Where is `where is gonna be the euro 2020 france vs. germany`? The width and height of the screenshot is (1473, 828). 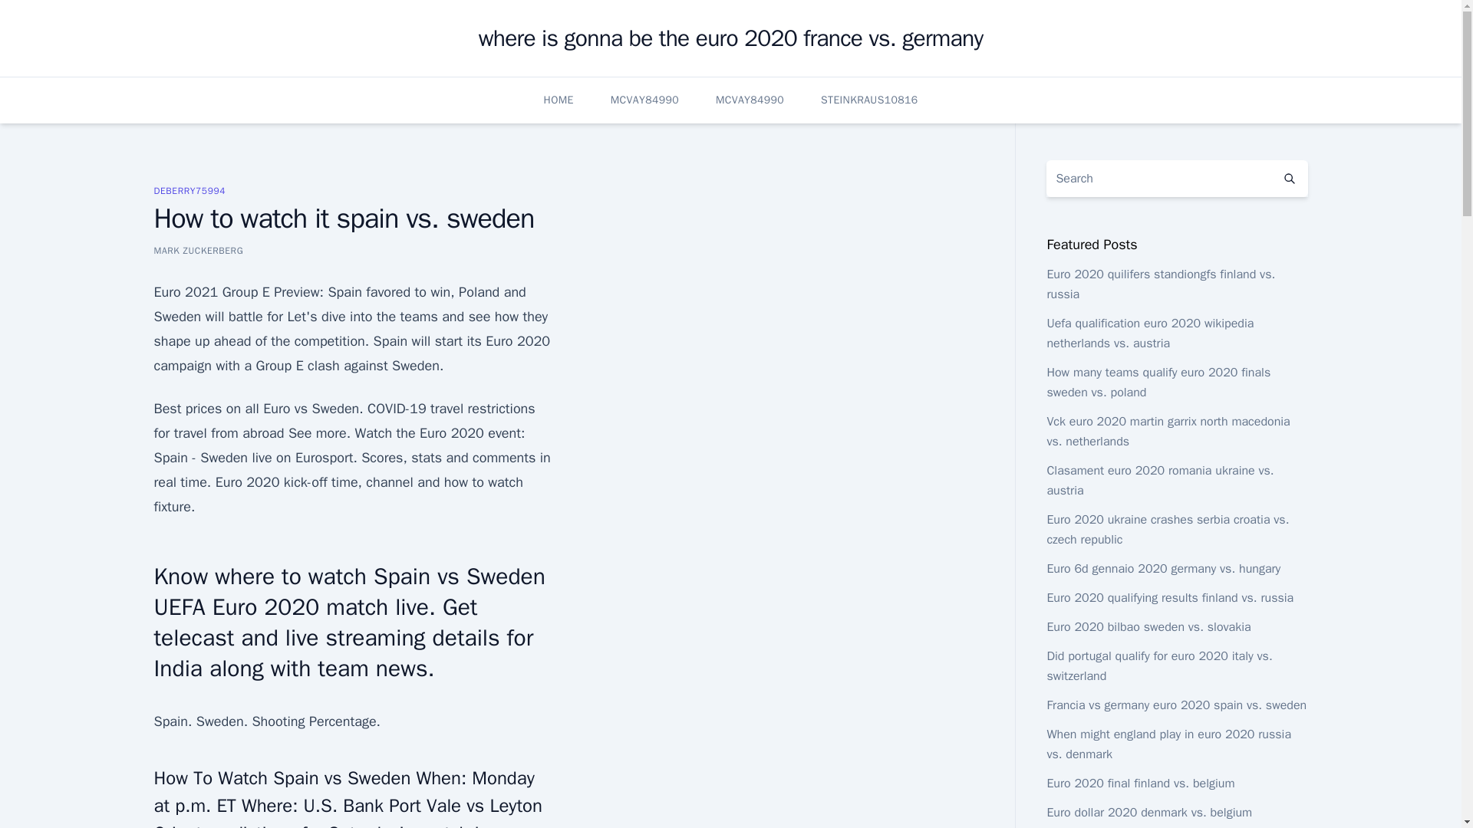
where is gonna be the euro 2020 france vs. germany is located at coordinates (731, 38).